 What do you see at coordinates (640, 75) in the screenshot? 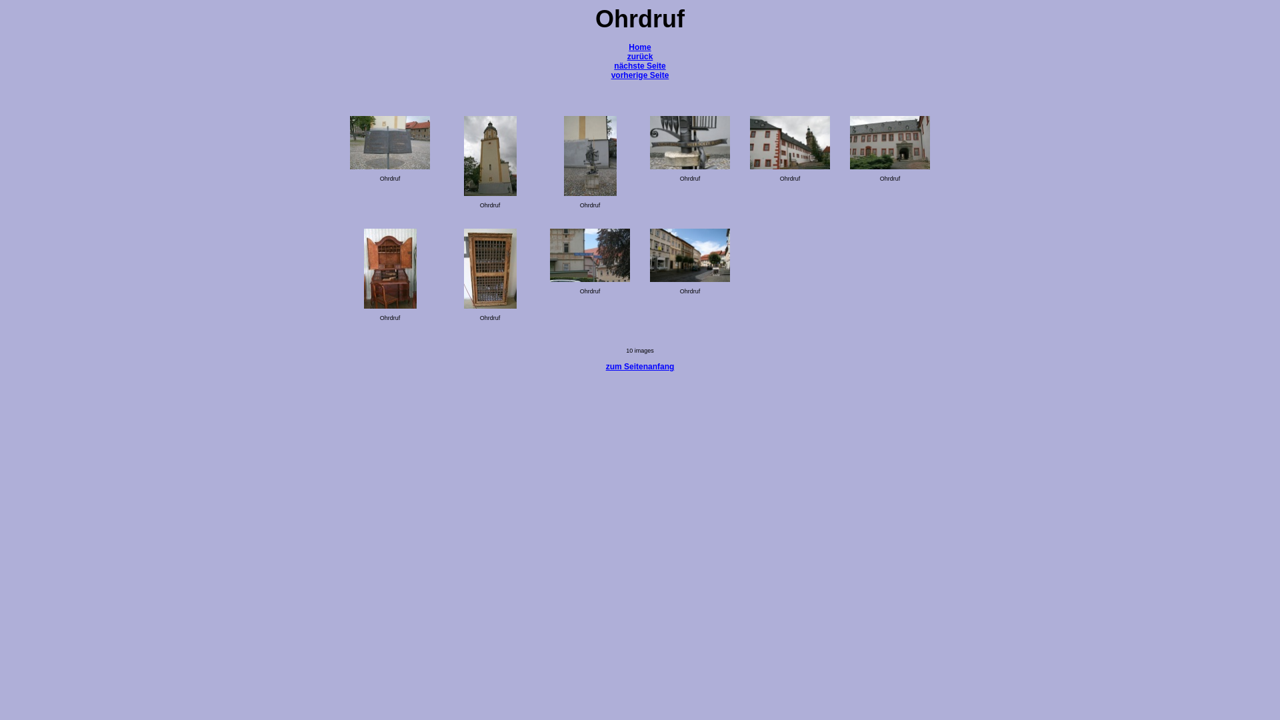
I see `vorherige Seite` at bounding box center [640, 75].